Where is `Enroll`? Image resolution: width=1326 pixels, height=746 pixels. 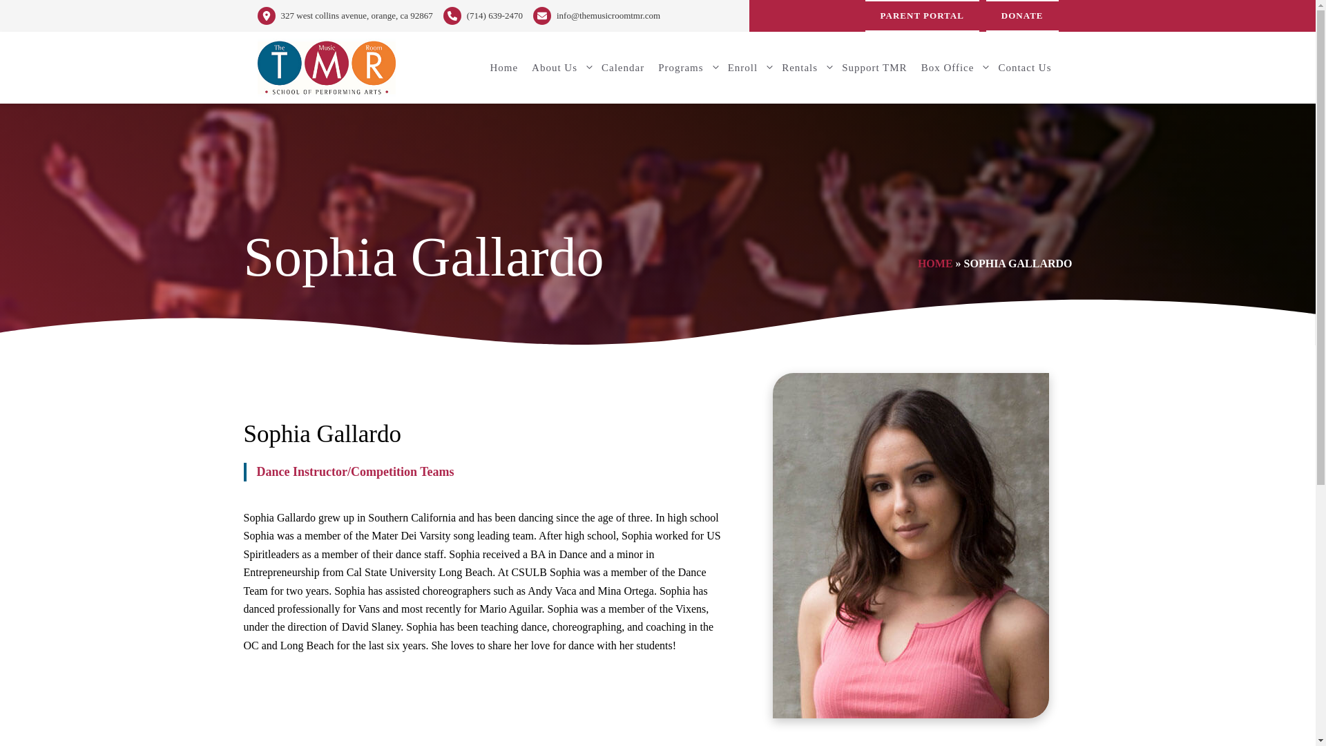
Enroll is located at coordinates (749, 68).